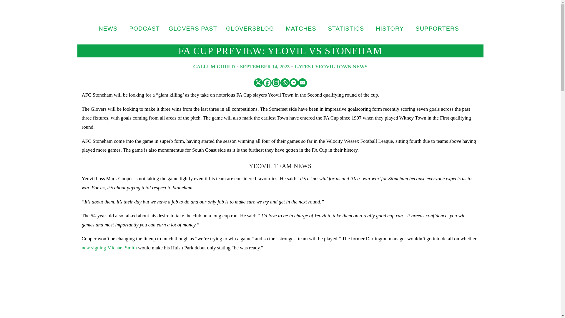 The height and width of the screenshot is (318, 565). Describe the element at coordinates (214, 67) in the screenshot. I see `Posts by Callum Gould` at that location.